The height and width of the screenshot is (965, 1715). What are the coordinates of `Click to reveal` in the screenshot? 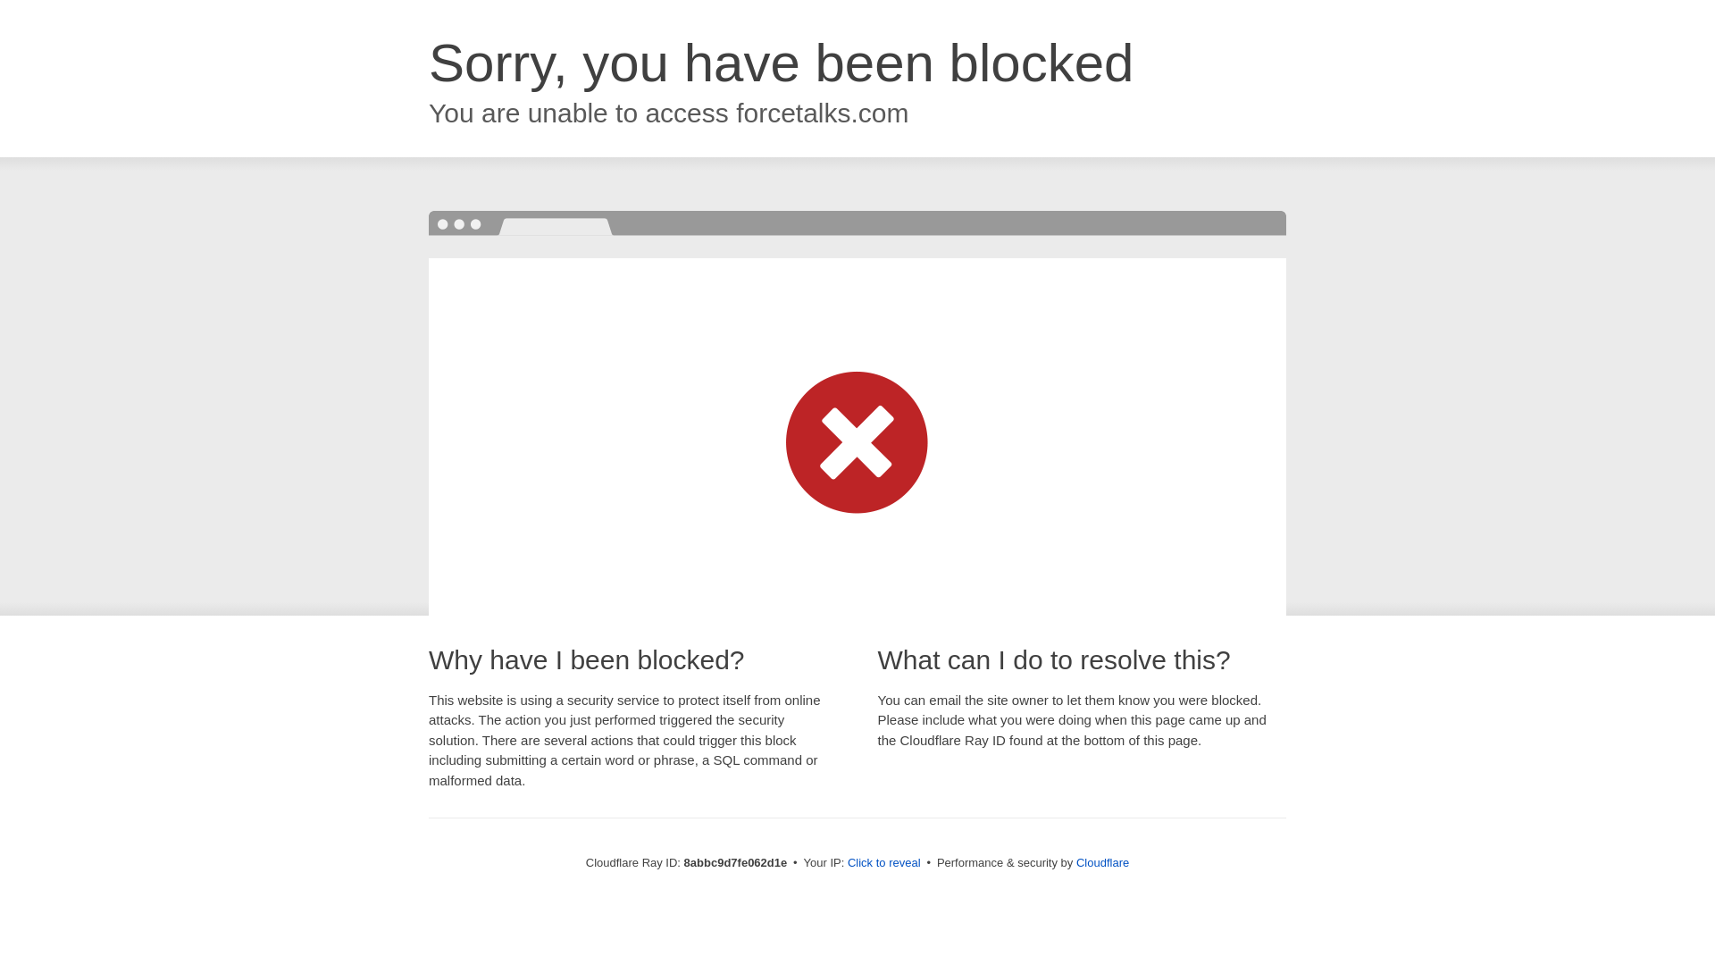 It's located at (884, 863).